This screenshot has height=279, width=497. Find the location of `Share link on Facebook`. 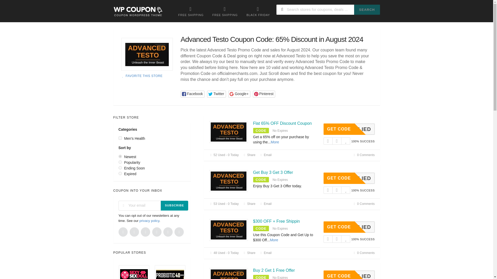

Share link on Facebook is located at coordinates (275, 142).